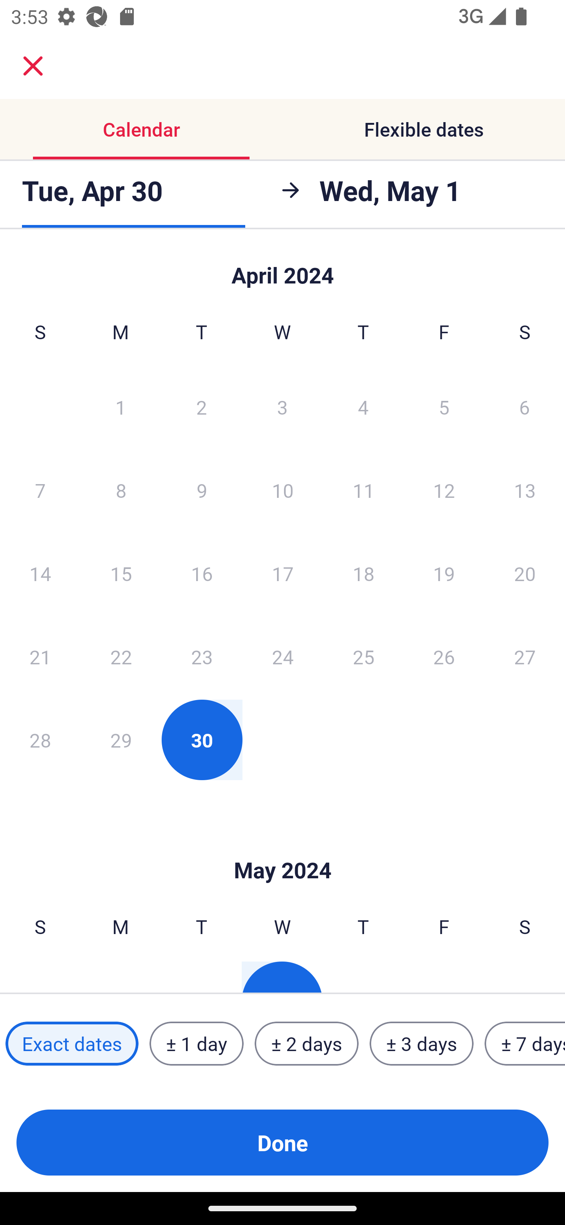 The height and width of the screenshot is (1225, 565). What do you see at coordinates (120, 406) in the screenshot?
I see `1 Monday, April 1, 2024` at bounding box center [120, 406].